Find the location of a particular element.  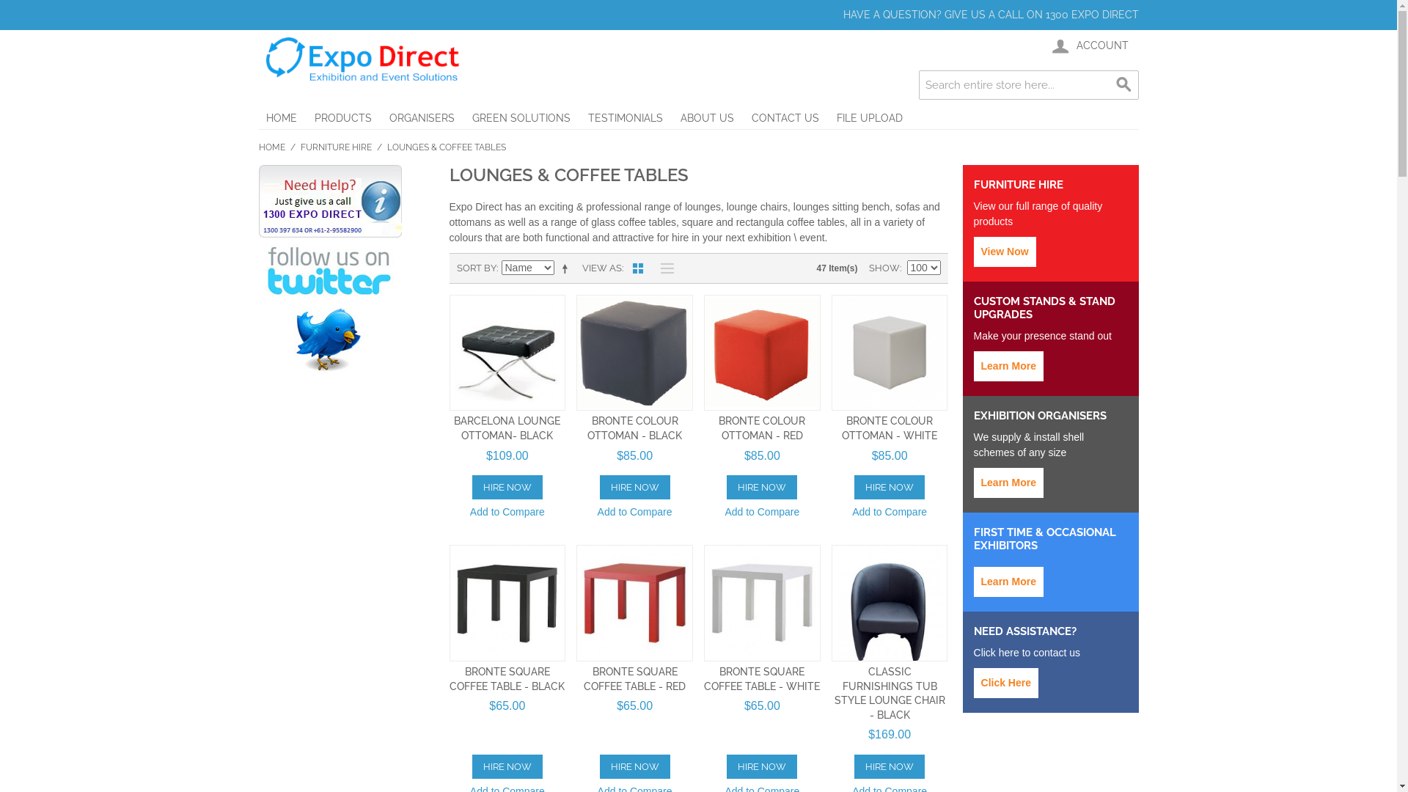

TESTIMONIALS is located at coordinates (626, 118).